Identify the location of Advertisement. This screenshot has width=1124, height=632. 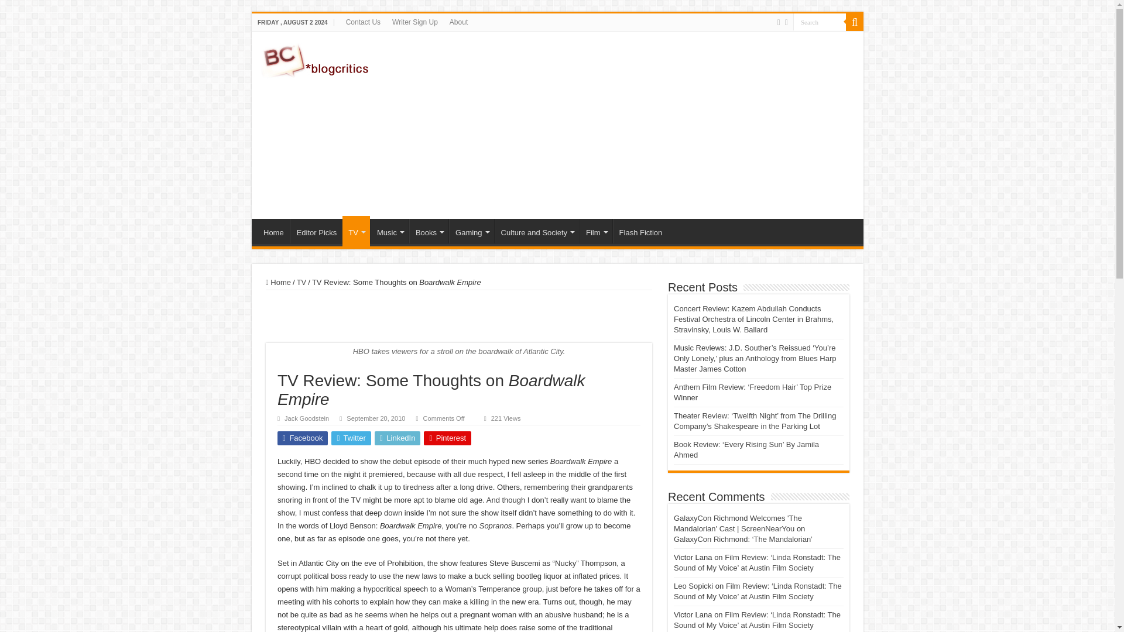
(641, 125).